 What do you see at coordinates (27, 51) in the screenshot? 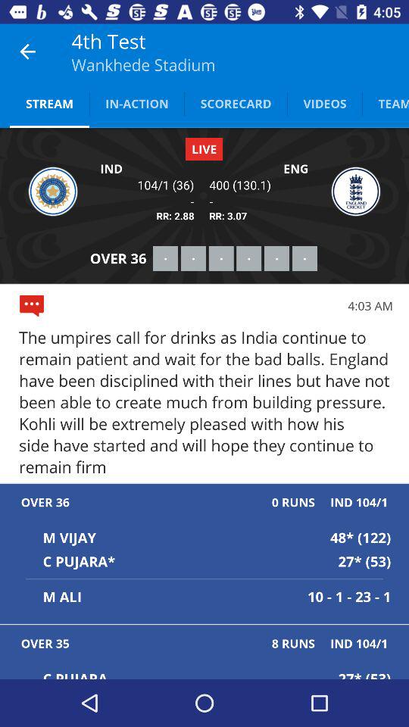
I see `select the app above stream` at bounding box center [27, 51].